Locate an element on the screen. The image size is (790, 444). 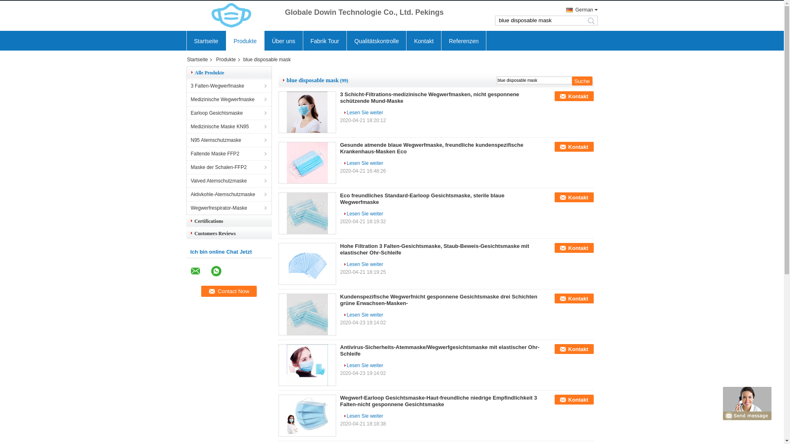
Startseite is located at coordinates (206, 41).